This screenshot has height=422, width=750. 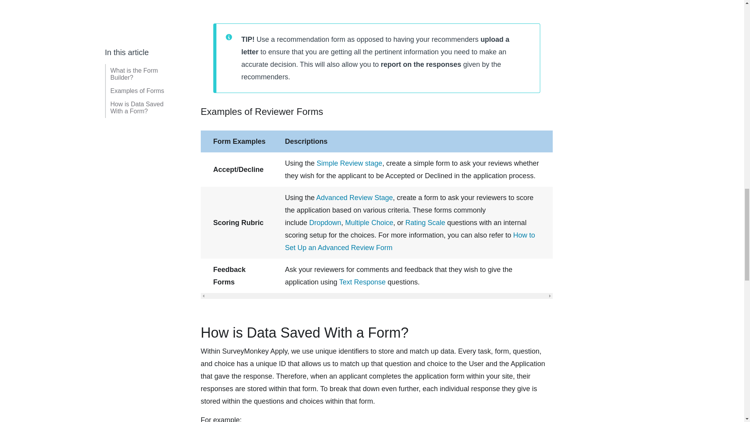 What do you see at coordinates (425, 223) in the screenshot?
I see `Rating Scale` at bounding box center [425, 223].